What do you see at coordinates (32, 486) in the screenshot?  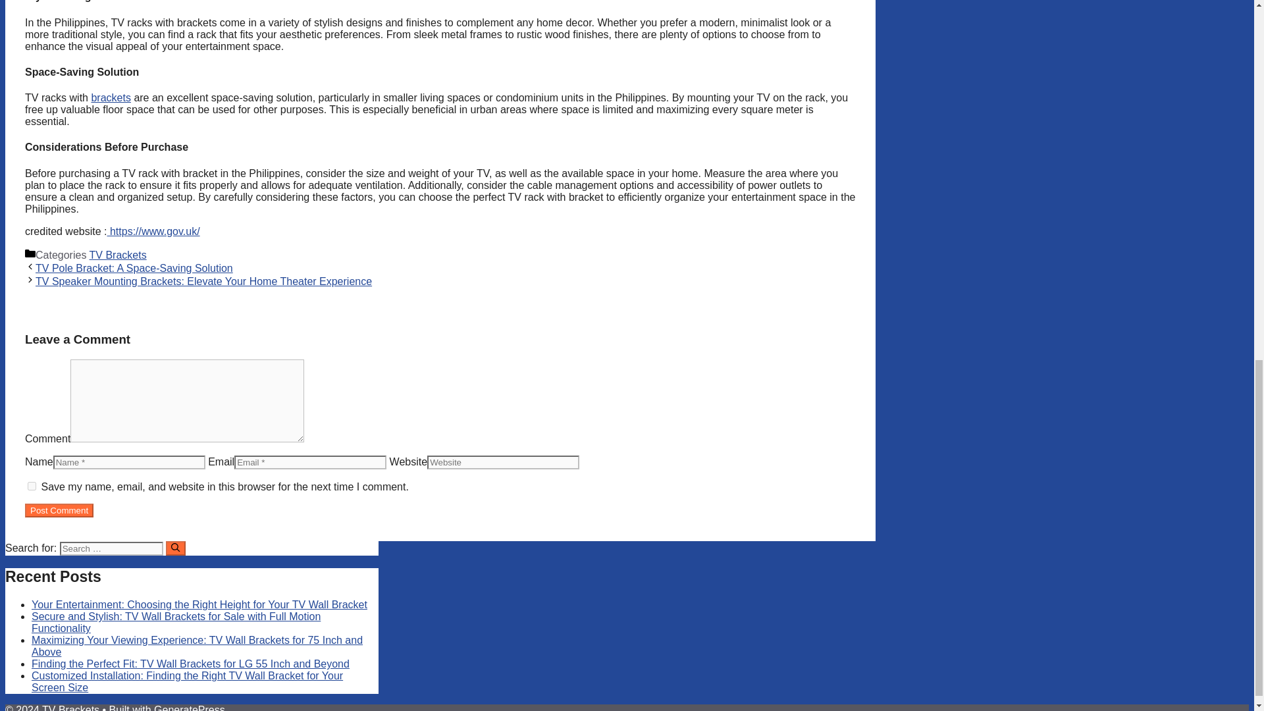 I see `yes` at bounding box center [32, 486].